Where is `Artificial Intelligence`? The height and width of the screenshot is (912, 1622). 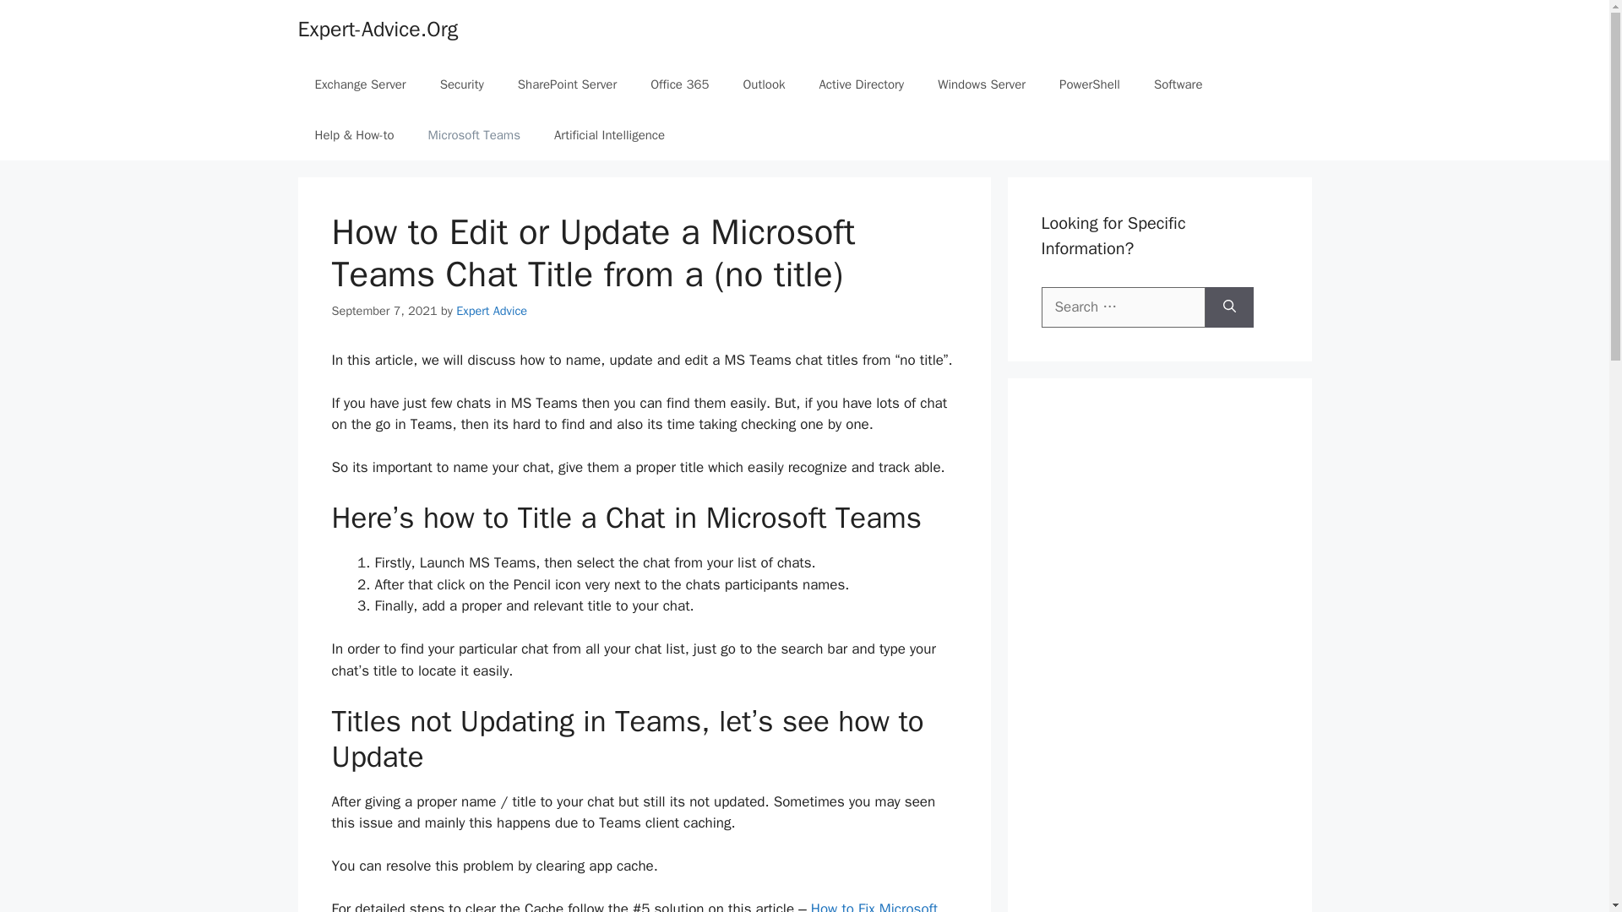
Artificial Intelligence is located at coordinates (608, 135).